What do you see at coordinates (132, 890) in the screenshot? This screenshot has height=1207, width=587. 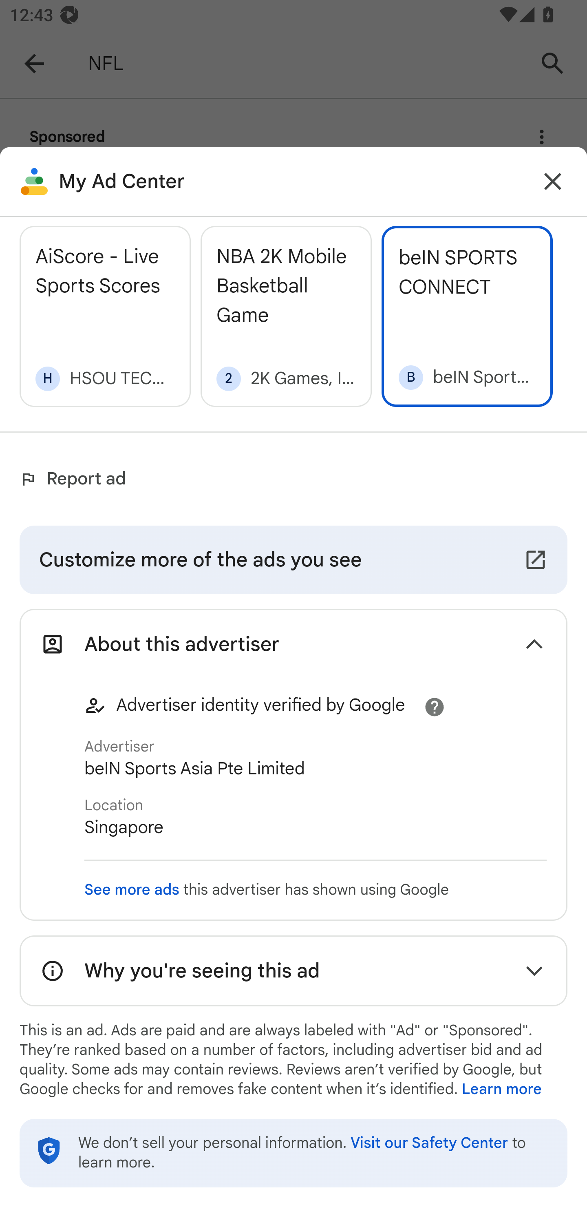 I see `See more ads (opens in new tab) See more ads` at bounding box center [132, 890].